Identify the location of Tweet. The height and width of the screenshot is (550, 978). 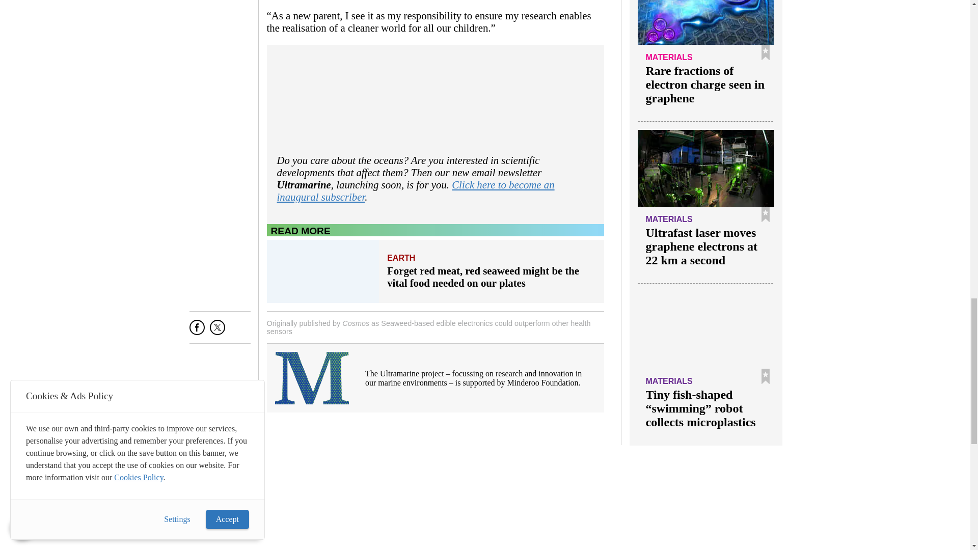
(217, 331).